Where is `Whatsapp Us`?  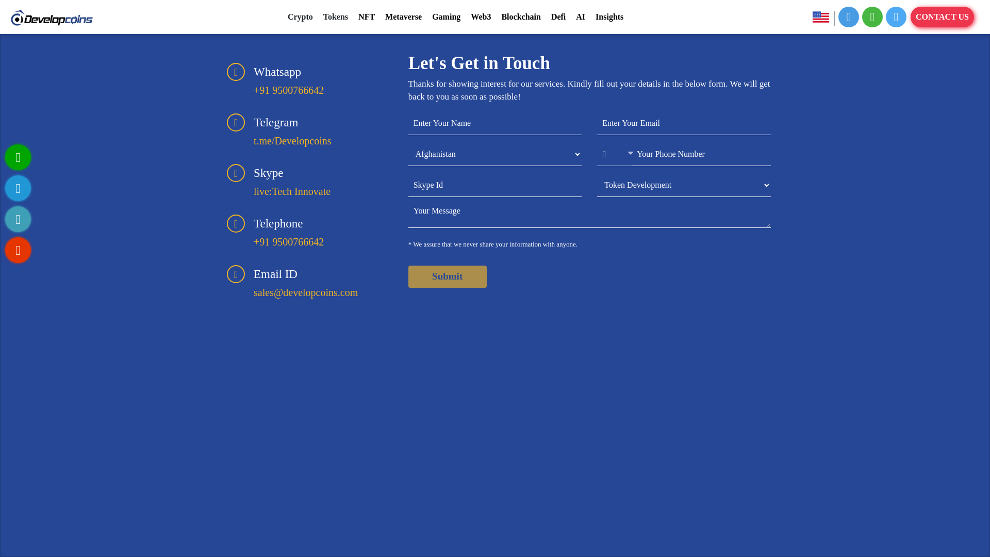
Whatsapp Us is located at coordinates (277, 90).